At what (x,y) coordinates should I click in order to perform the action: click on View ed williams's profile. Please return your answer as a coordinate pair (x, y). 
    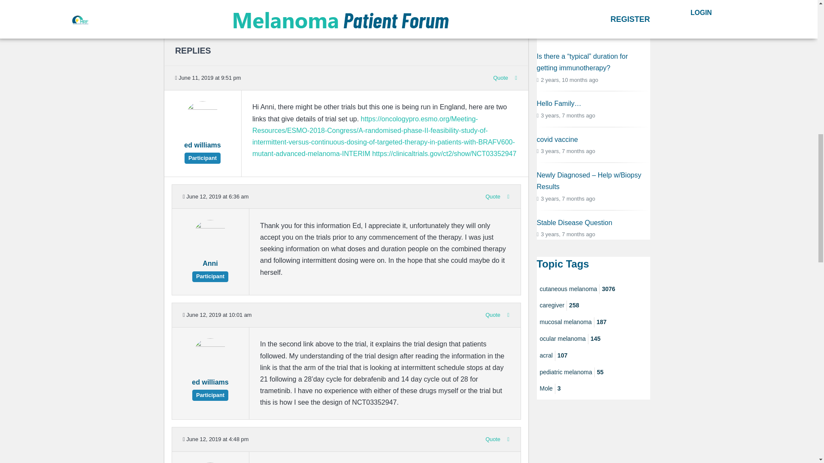
    Looking at the image, I should click on (210, 370).